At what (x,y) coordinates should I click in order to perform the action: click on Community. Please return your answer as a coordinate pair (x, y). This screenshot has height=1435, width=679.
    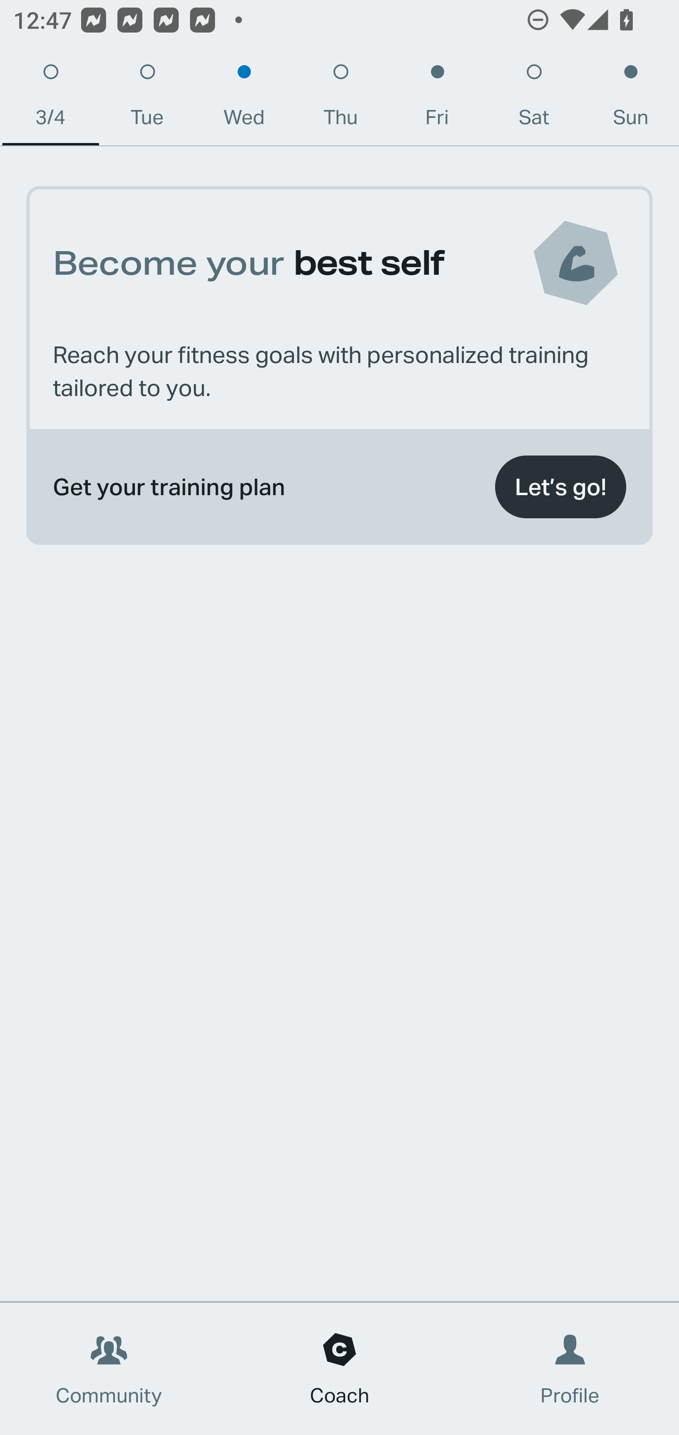
    Looking at the image, I should click on (109, 1369).